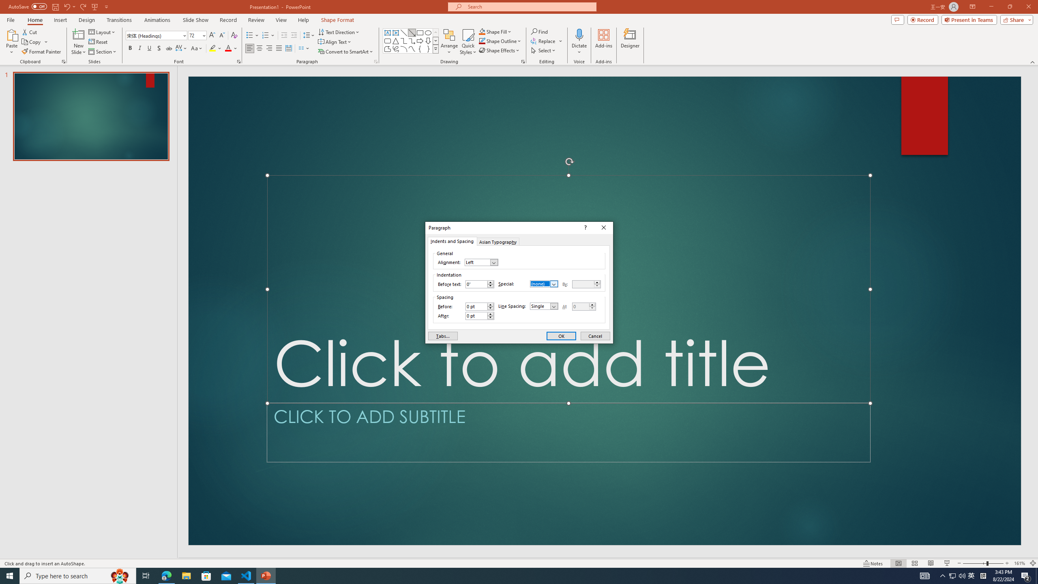 This screenshot has width=1038, height=584. I want to click on Tray Input Indicator - Chinese (Simplified, China), so click(983, 576).